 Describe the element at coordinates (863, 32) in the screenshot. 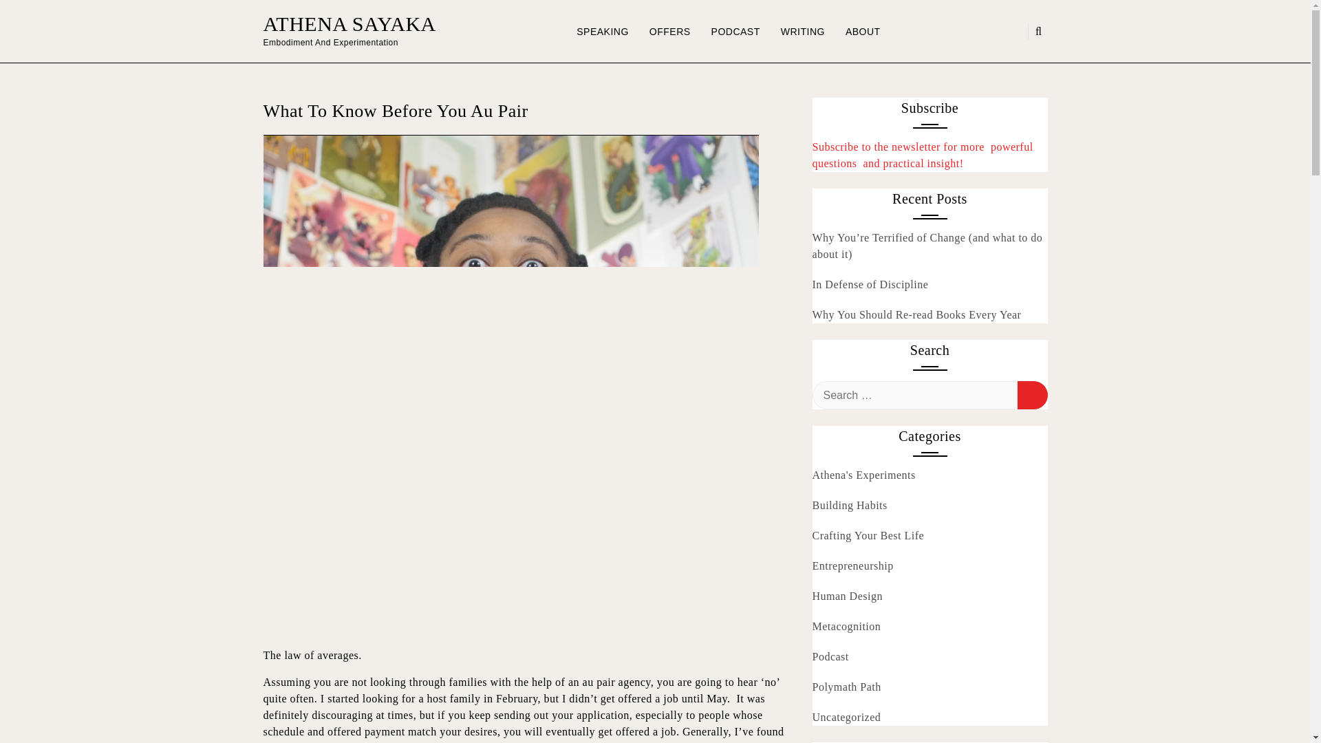

I see `ABOUT` at that location.